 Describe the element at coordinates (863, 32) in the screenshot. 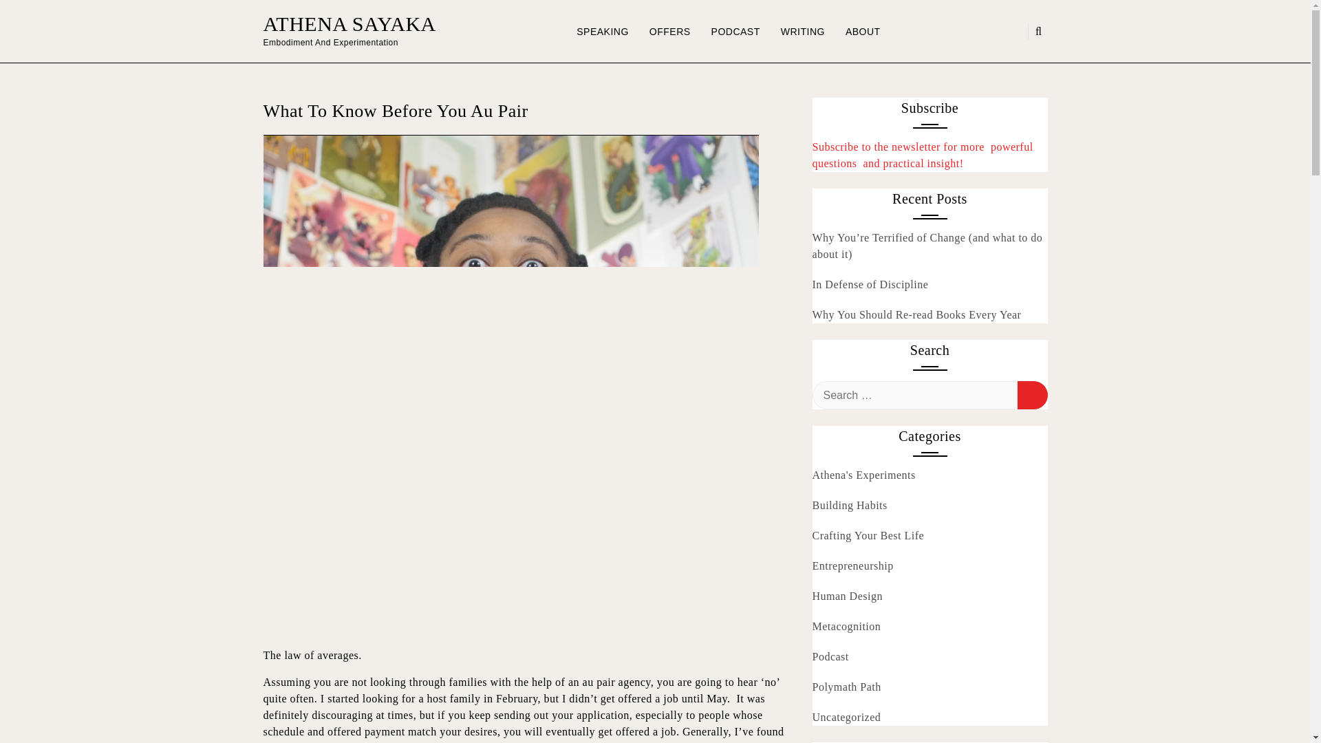

I see `ABOUT` at that location.